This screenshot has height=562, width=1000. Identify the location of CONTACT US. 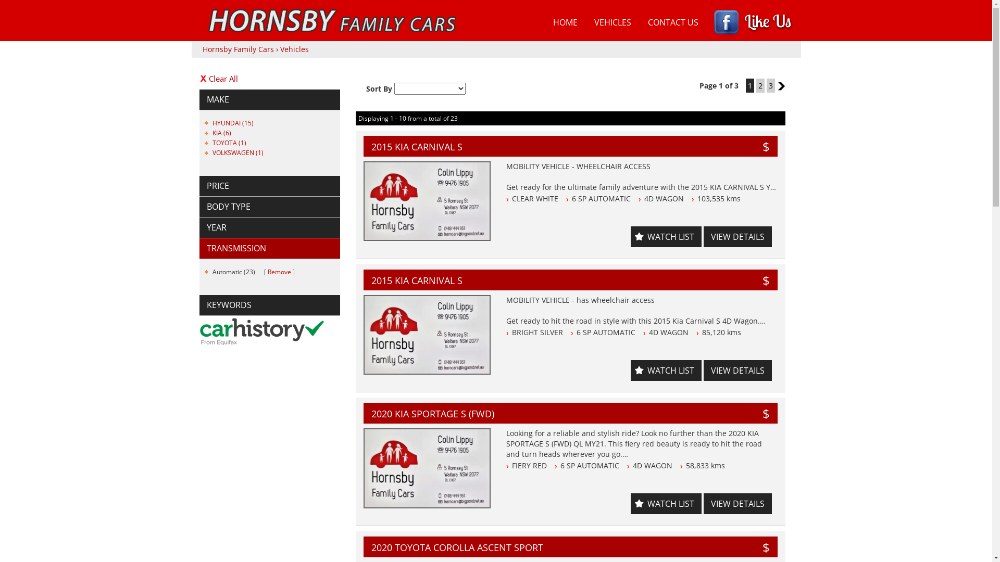
(673, 22).